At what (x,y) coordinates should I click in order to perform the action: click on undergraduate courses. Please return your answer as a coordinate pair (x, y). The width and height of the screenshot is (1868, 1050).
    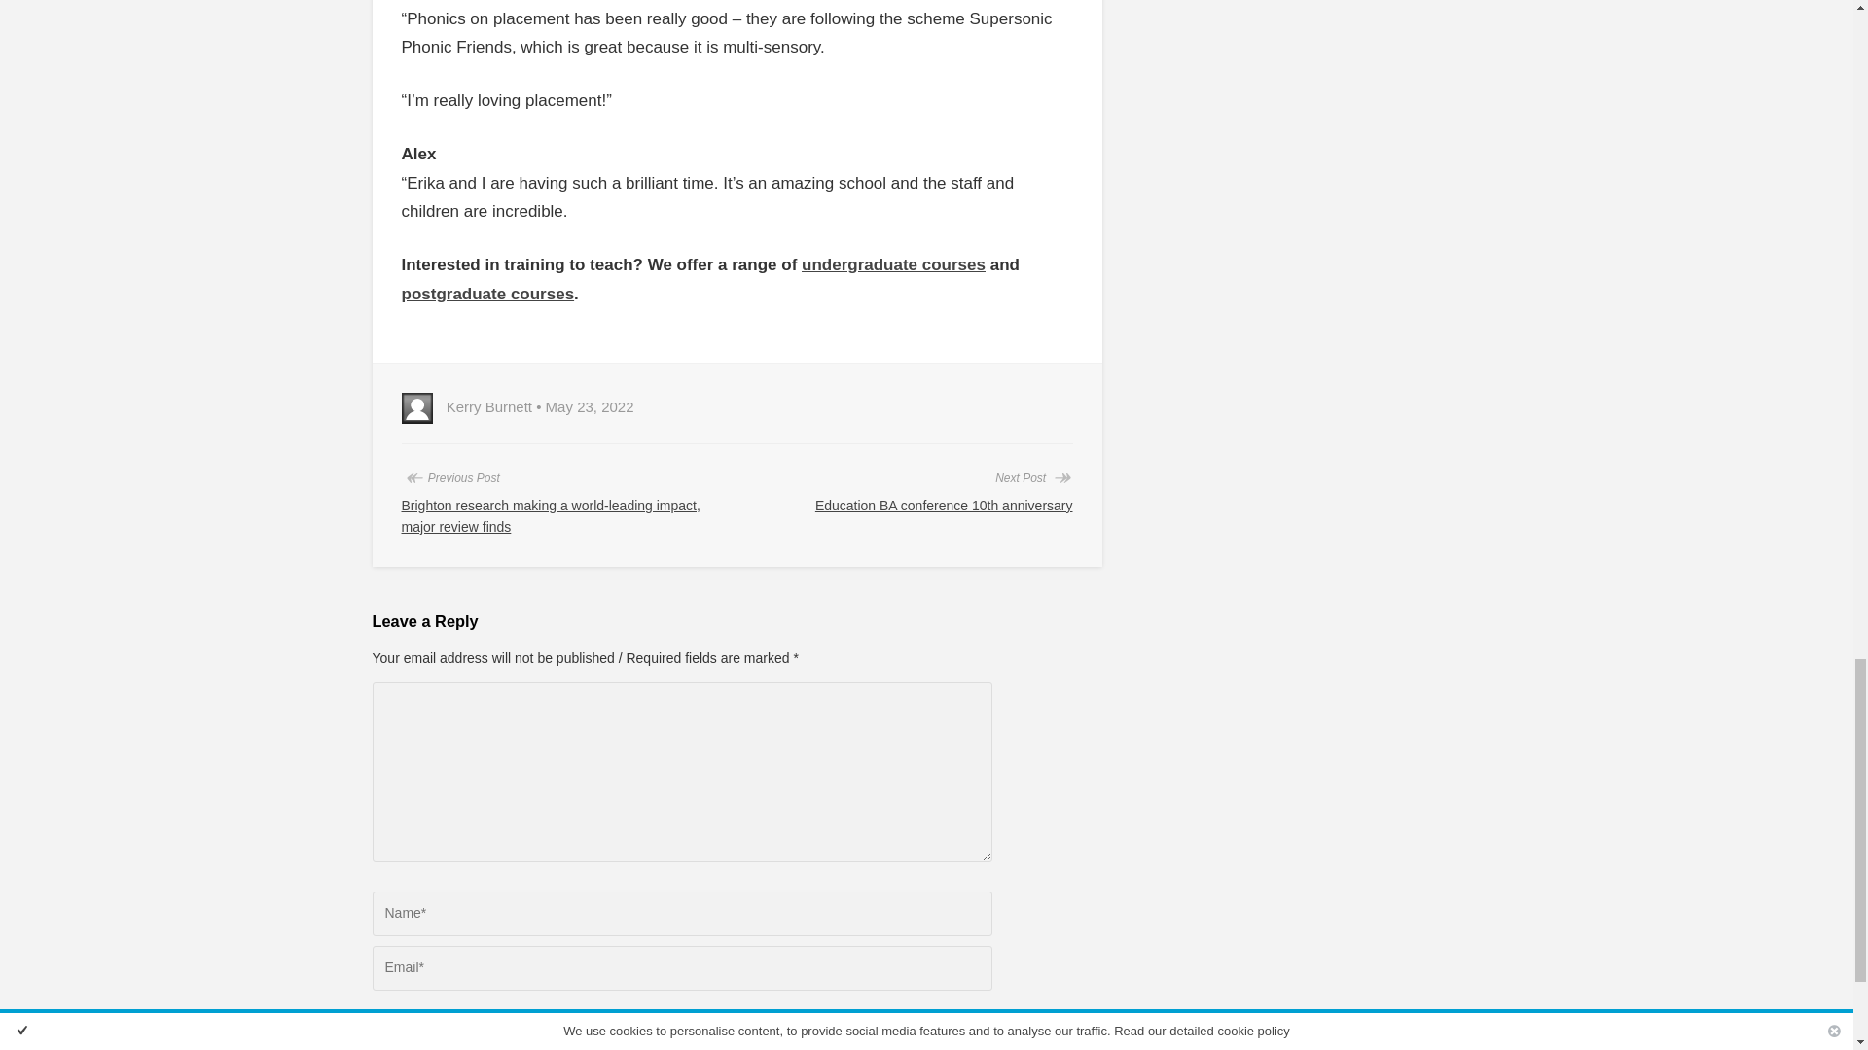
    Looking at the image, I should click on (893, 264).